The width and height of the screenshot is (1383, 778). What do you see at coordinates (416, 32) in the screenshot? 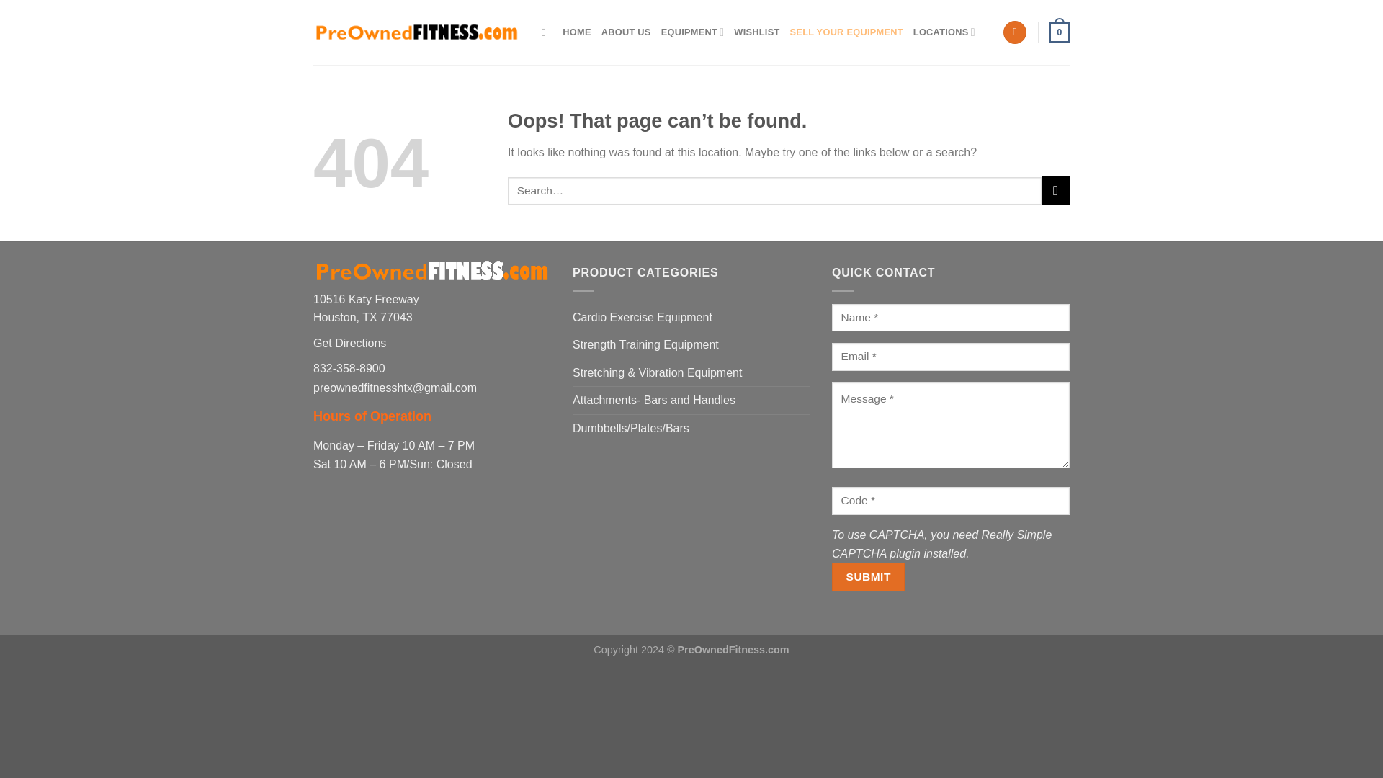
I see `Preowned Fitness - Used exercise equipment in Houston TX` at bounding box center [416, 32].